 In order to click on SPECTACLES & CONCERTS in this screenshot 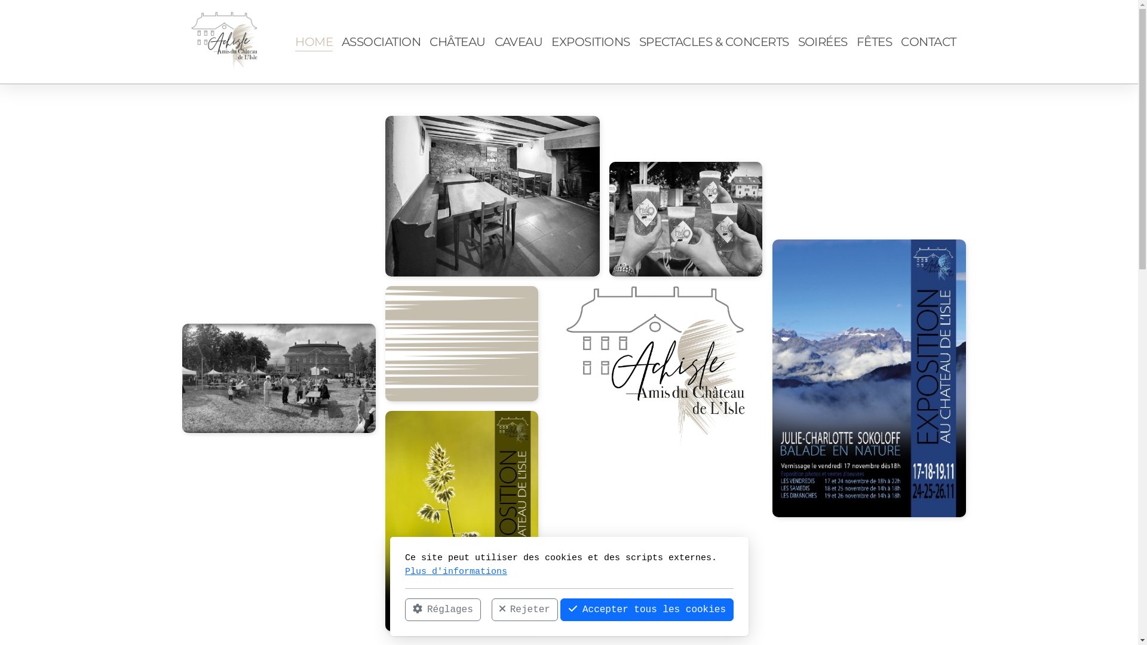, I will do `click(714, 42)`.